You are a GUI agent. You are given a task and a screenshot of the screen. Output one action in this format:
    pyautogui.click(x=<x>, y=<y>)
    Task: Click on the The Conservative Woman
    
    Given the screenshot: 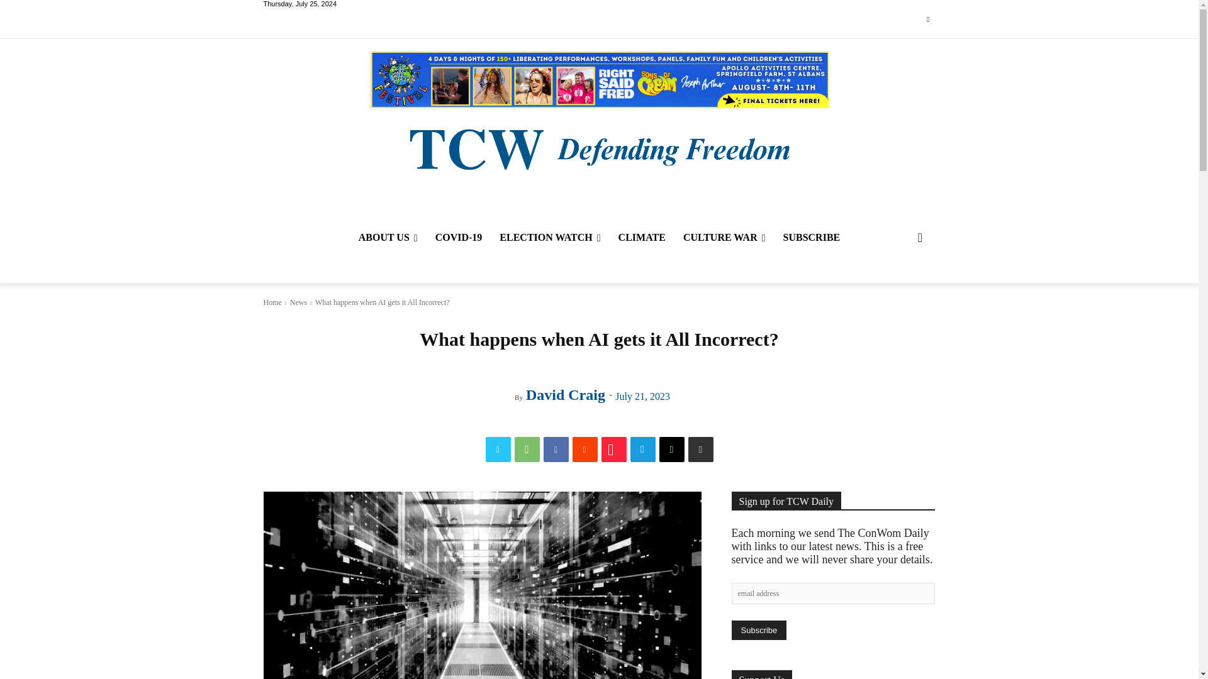 What is the action you would take?
    pyautogui.click(x=598, y=148)
    